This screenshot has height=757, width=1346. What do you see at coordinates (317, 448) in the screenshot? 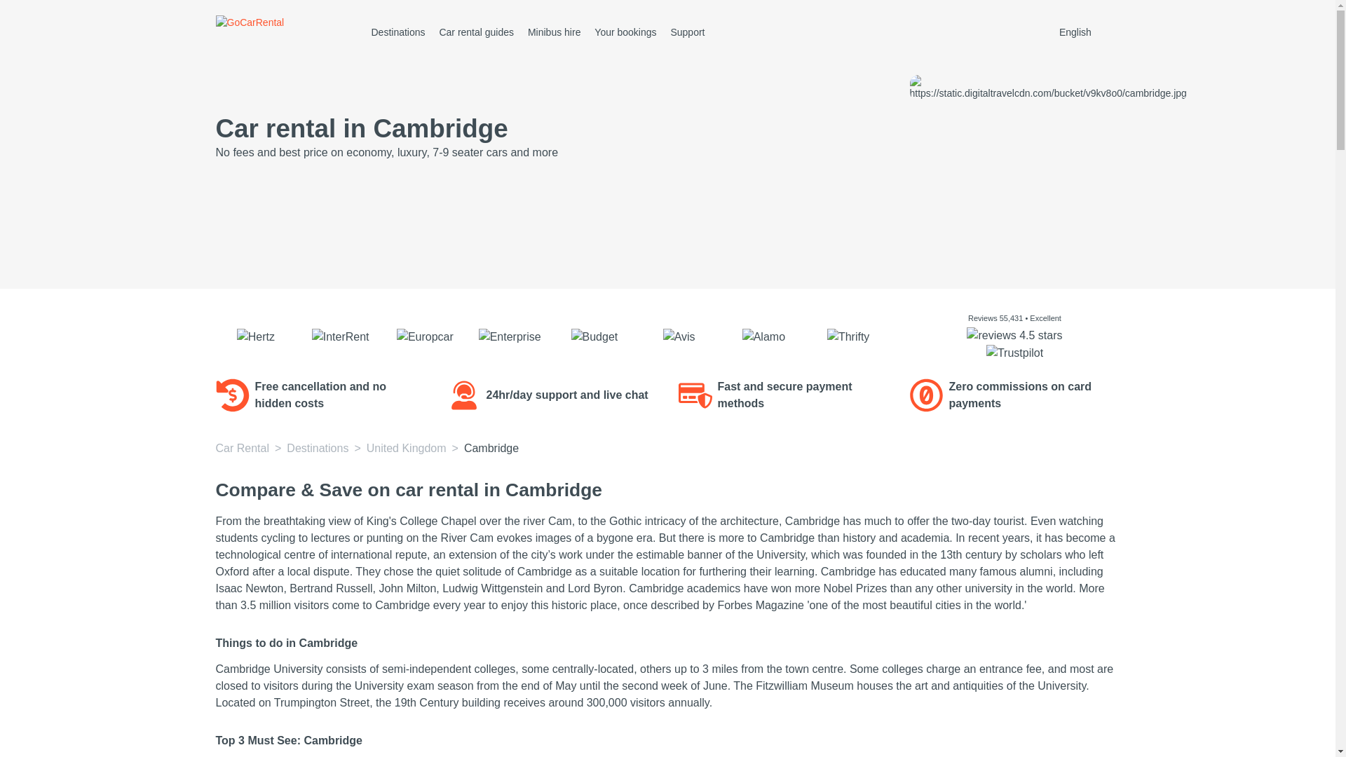
I see `Destinations` at bounding box center [317, 448].